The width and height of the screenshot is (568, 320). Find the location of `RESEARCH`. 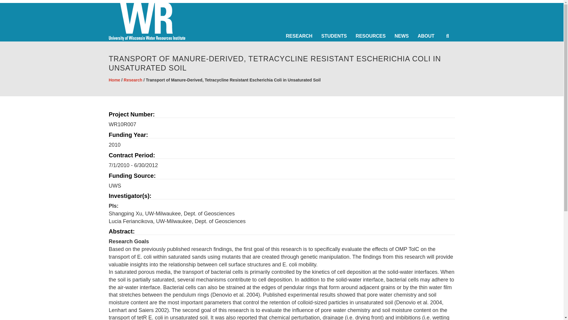

RESEARCH is located at coordinates (301, 36).